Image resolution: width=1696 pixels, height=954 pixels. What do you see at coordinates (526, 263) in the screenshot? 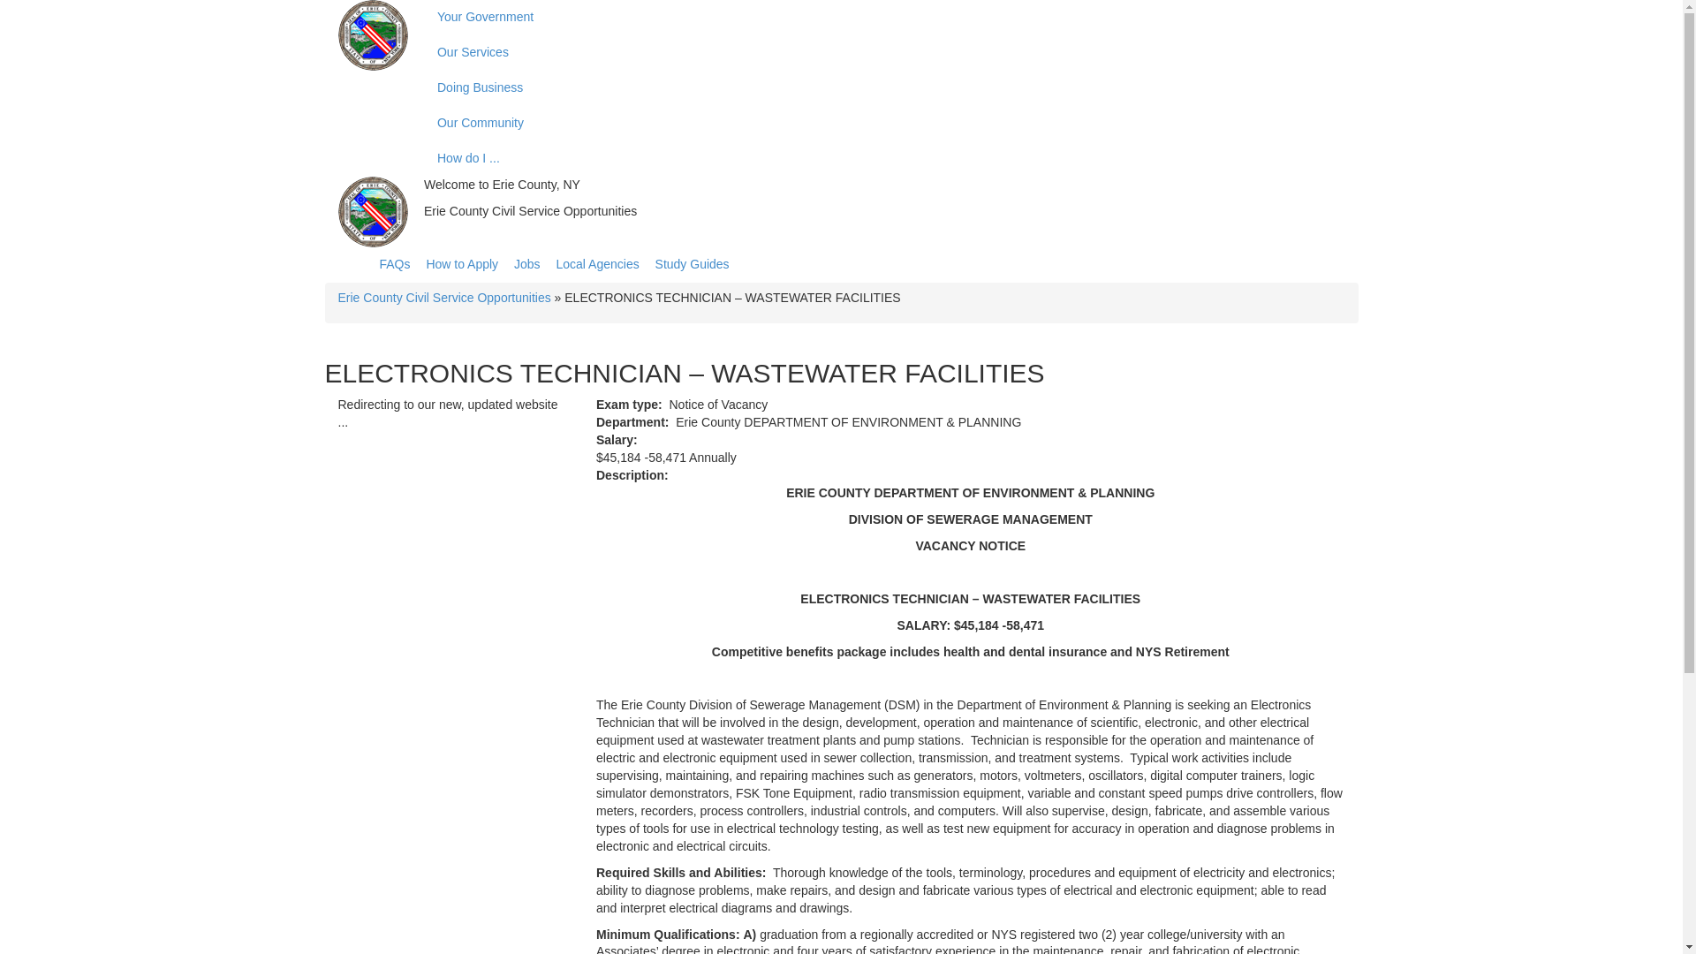
I see `Jobs` at bounding box center [526, 263].